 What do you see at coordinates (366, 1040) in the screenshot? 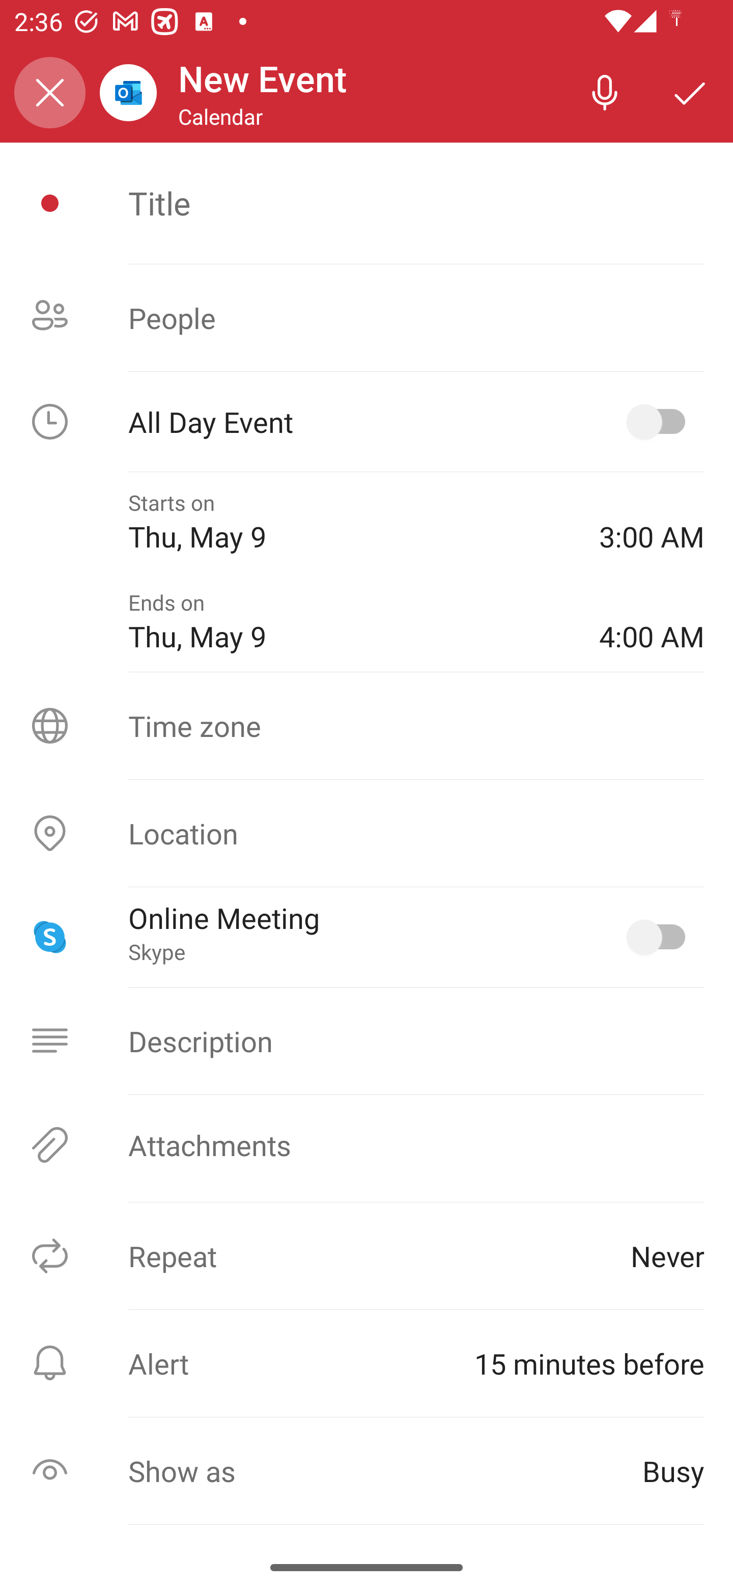
I see `Description` at bounding box center [366, 1040].